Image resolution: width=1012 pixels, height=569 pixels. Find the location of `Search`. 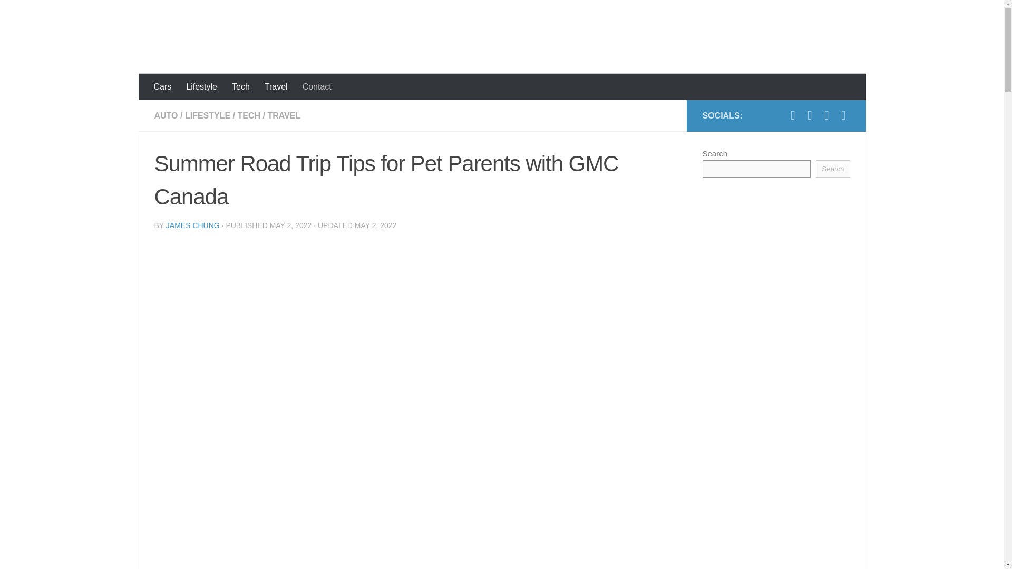

Search is located at coordinates (833, 169).